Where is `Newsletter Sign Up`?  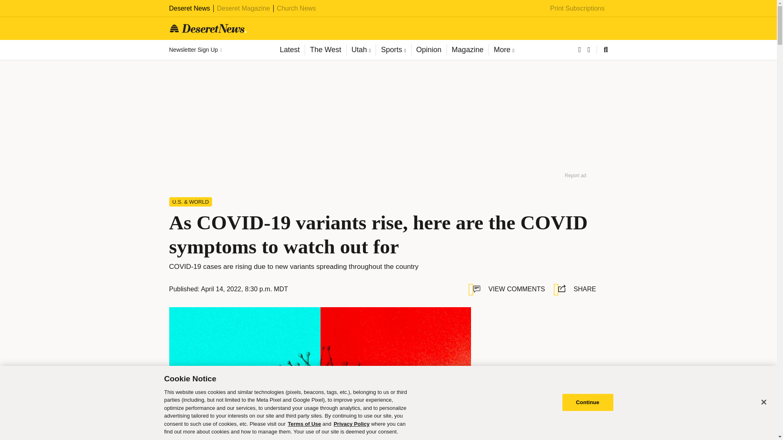
Newsletter Sign Up is located at coordinates (195, 50).